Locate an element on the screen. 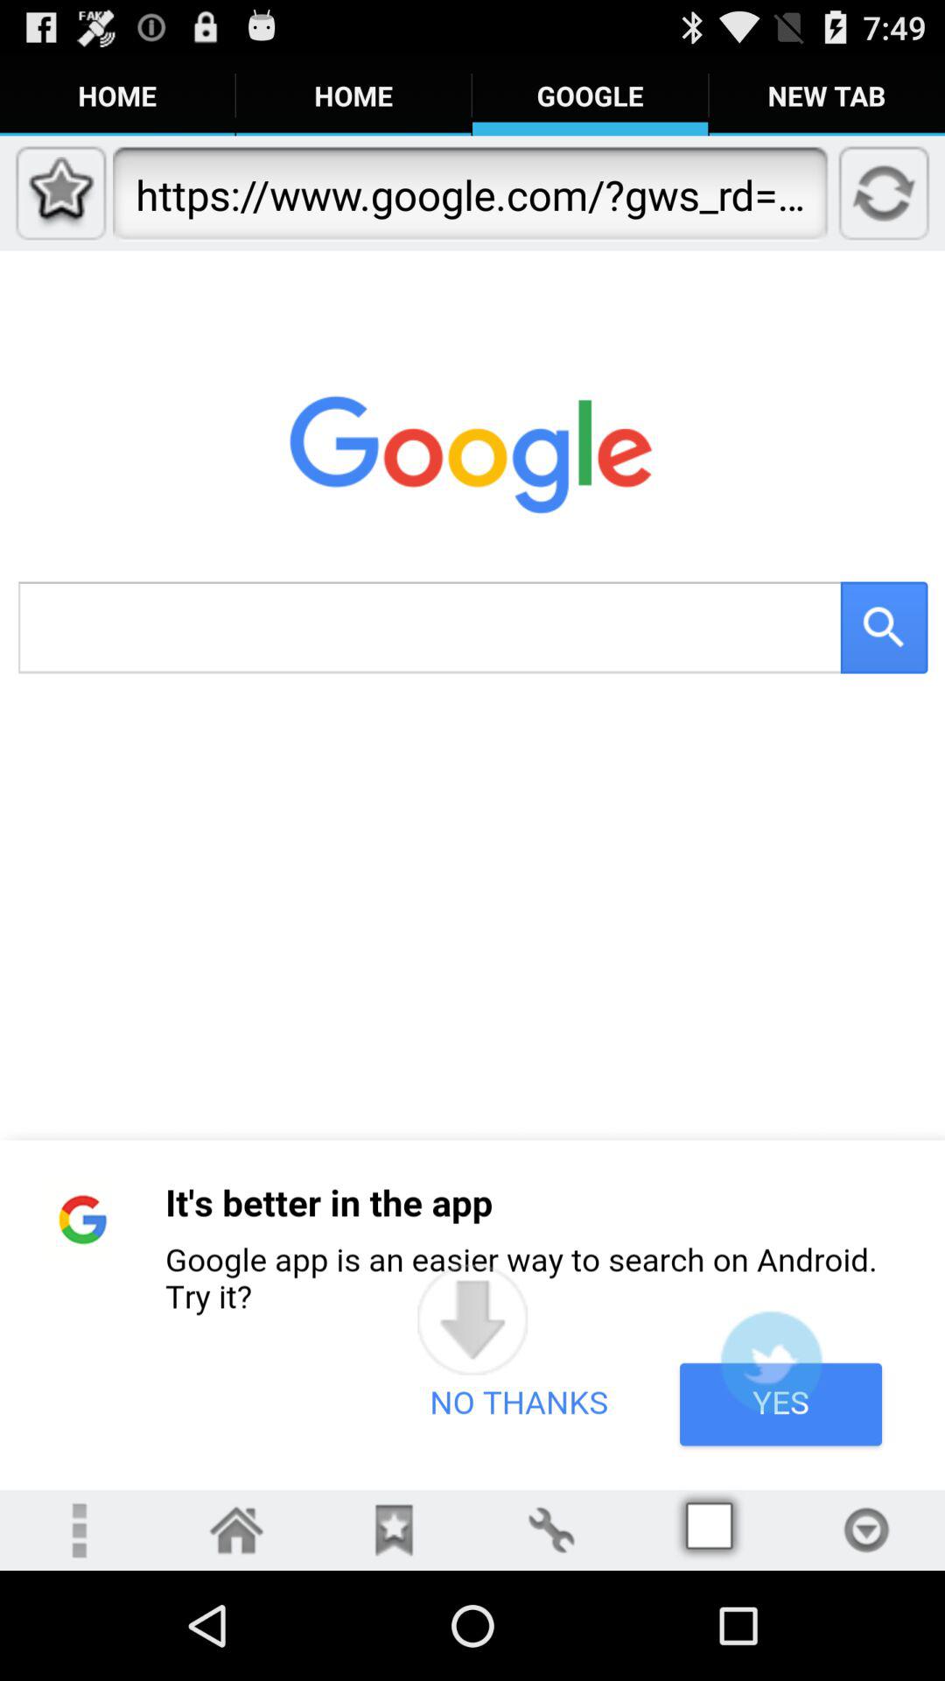  the fifth icon from right at the bottom of the page is located at coordinates (709, 1530).